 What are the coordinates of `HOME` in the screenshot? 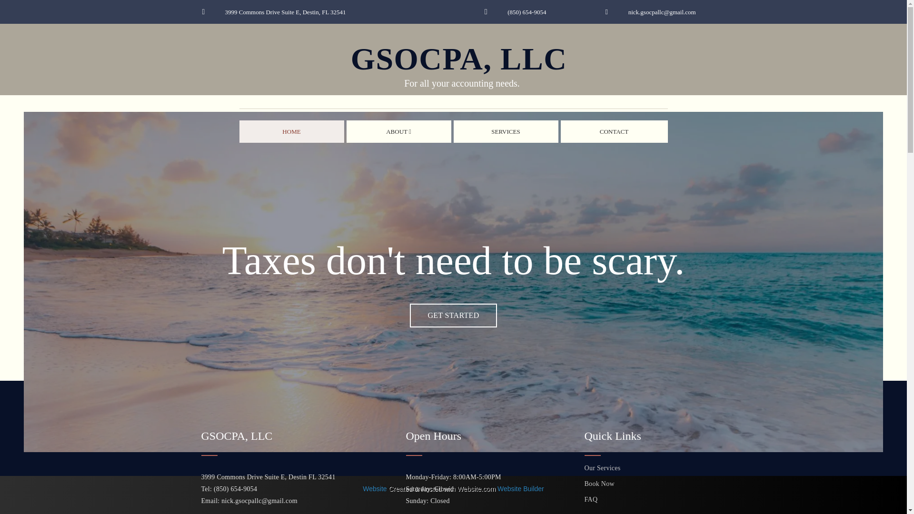 It's located at (399, 131).